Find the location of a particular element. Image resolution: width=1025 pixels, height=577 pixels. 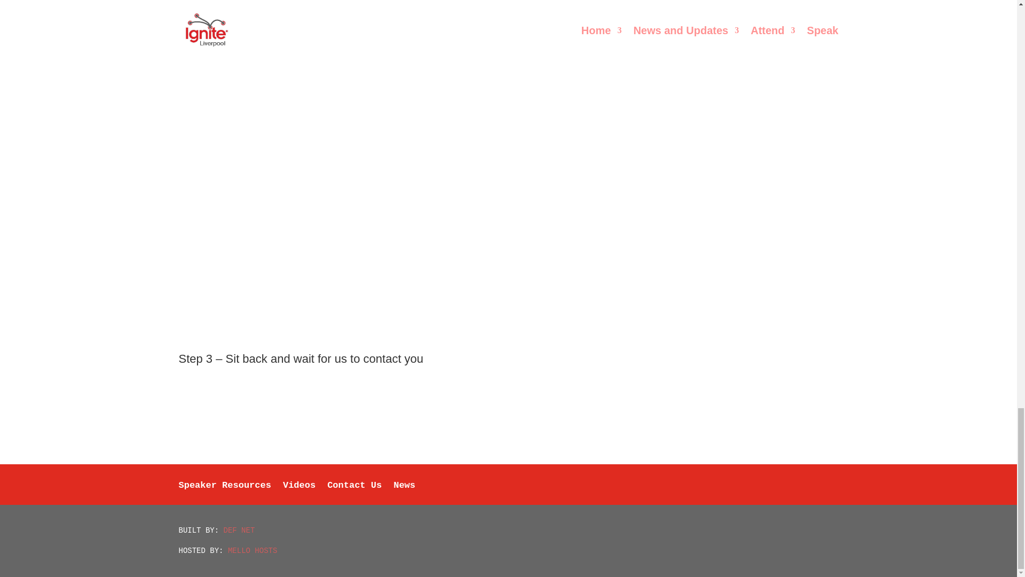

Contact Us is located at coordinates (354, 493).